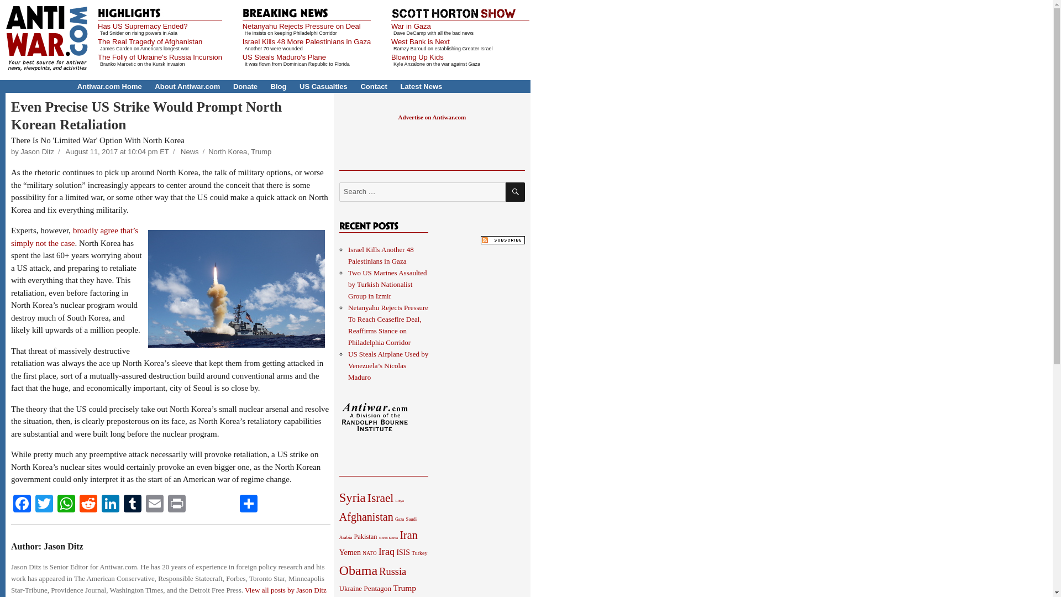 This screenshot has width=1061, height=597. I want to click on Tumblr, so click(133, 505).